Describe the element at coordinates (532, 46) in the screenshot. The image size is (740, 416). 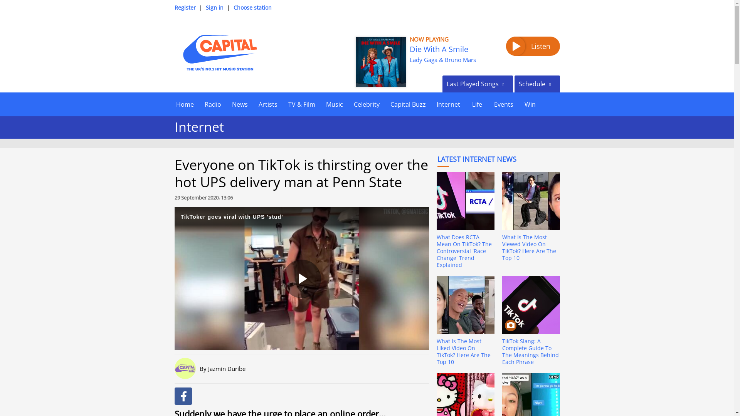
I see `Listen` at that location.